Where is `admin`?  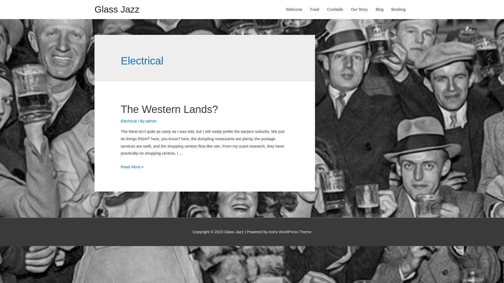 admin is located at coordinates (151, 121).